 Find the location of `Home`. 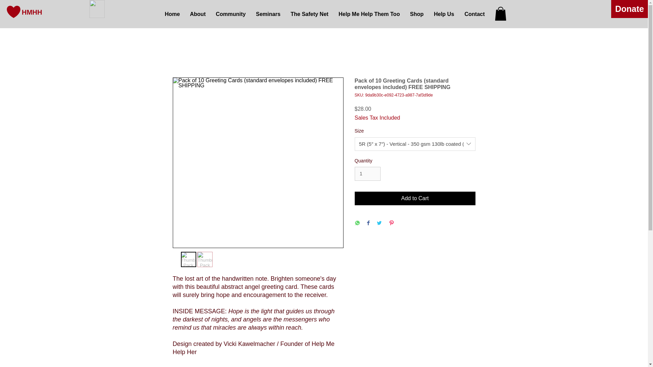

Home is located at coordinates (172, 14).